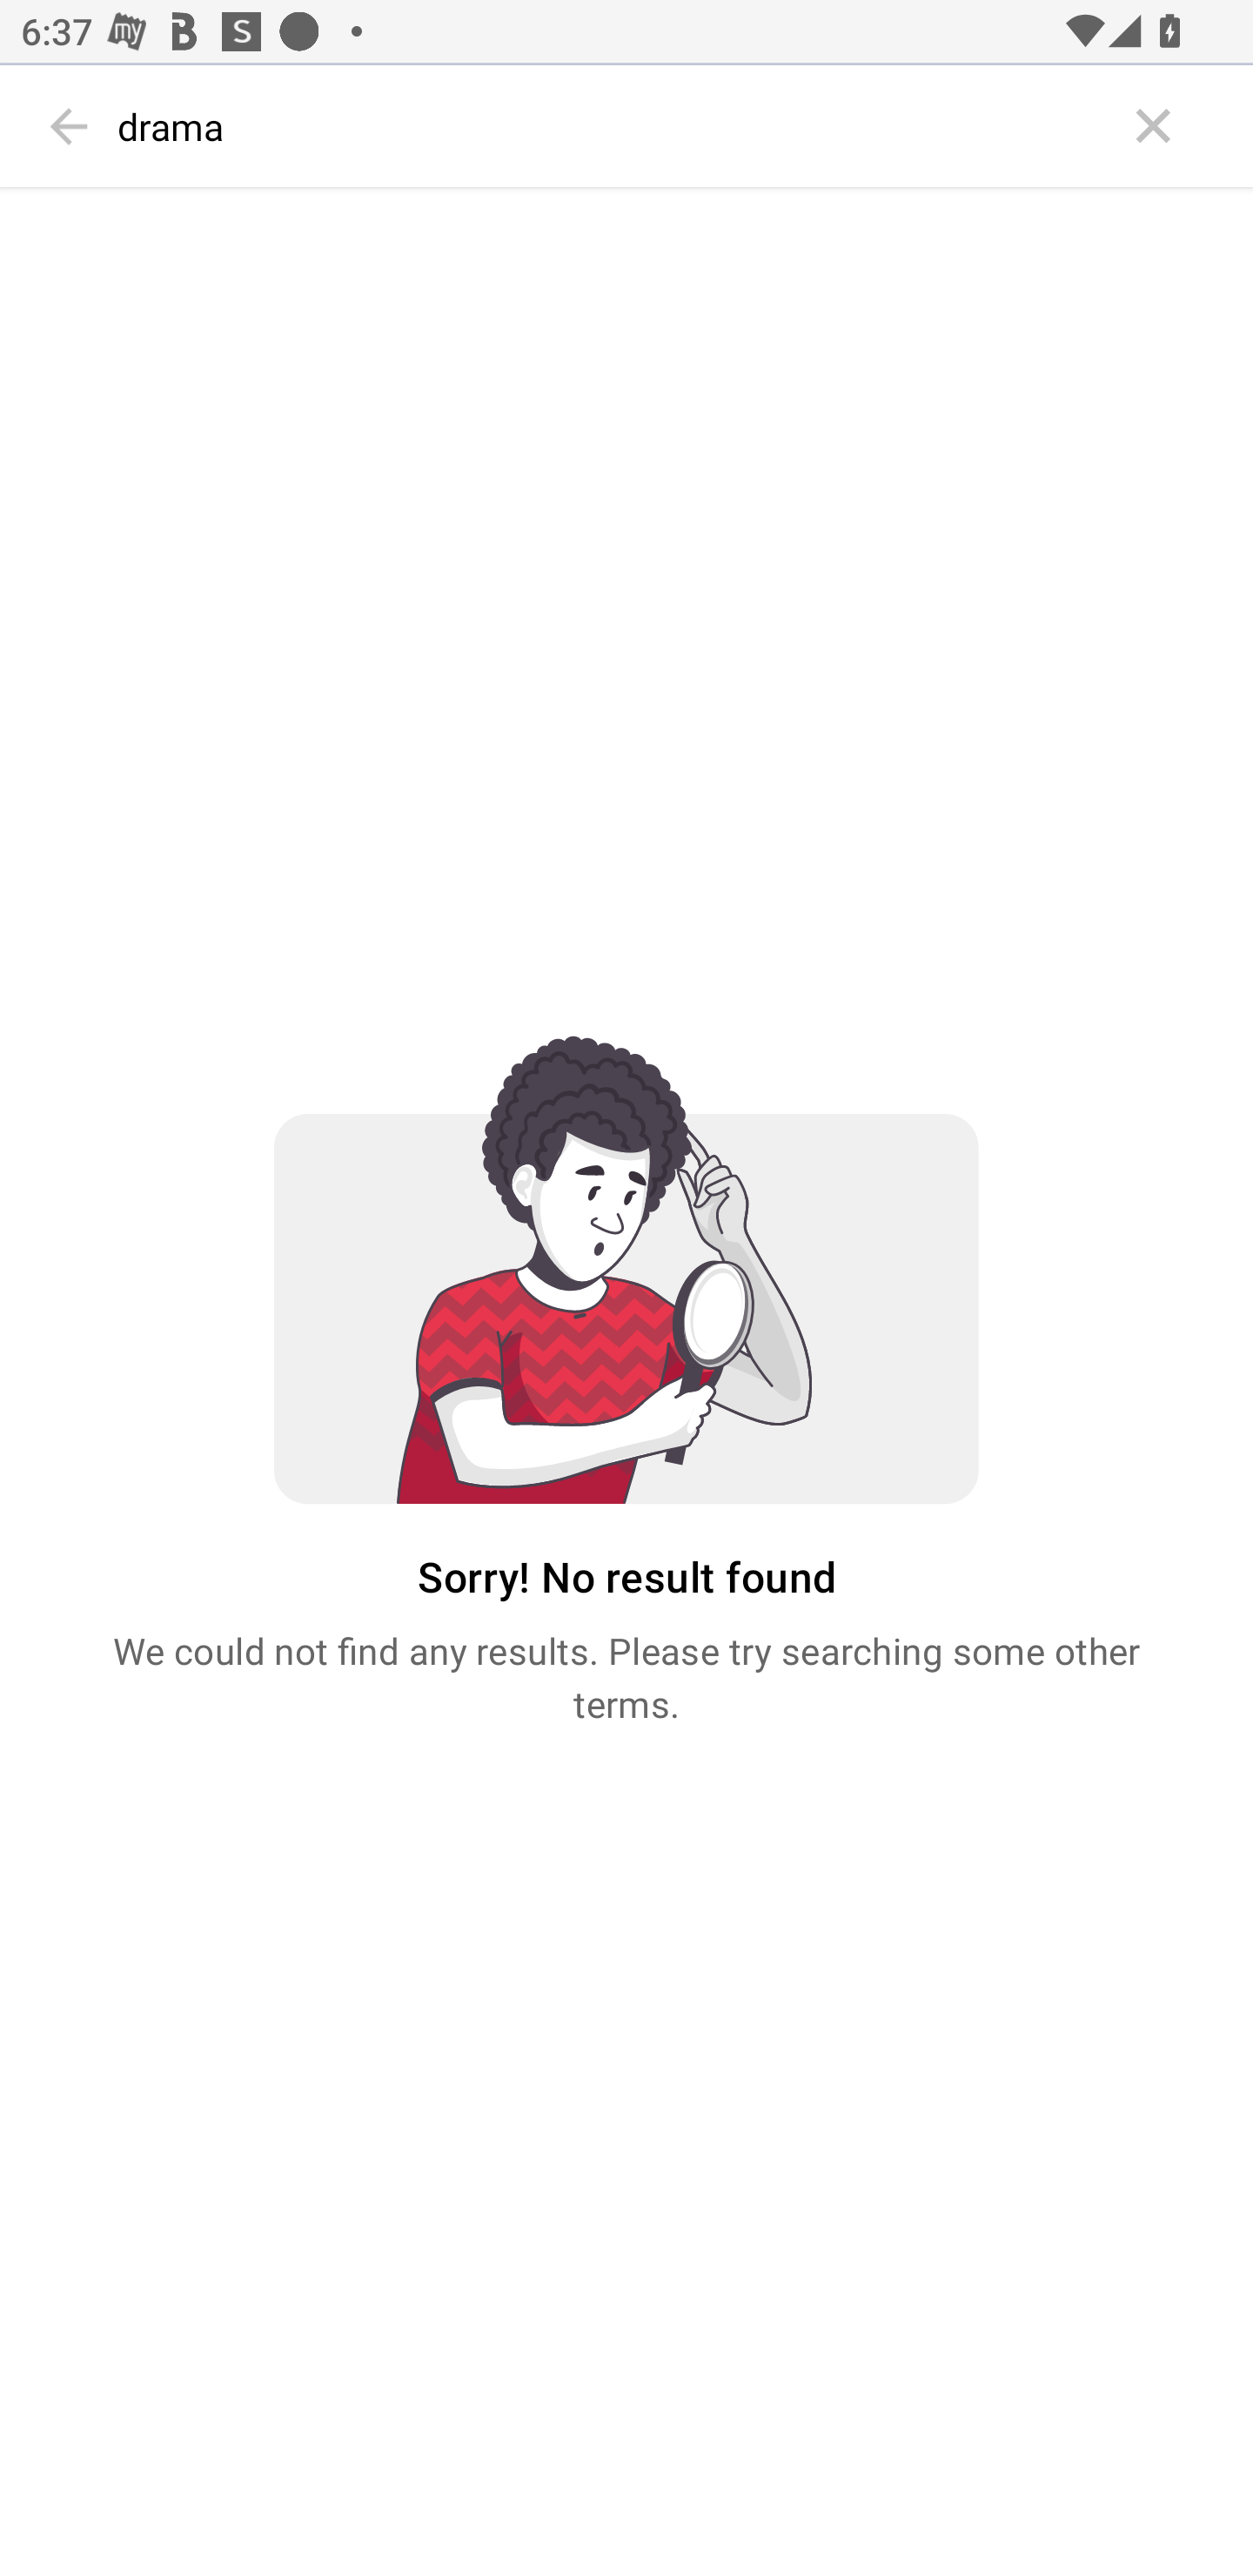  Describe the element at coordinates (70, 126) in the screenshot. I see `Back` at that location.